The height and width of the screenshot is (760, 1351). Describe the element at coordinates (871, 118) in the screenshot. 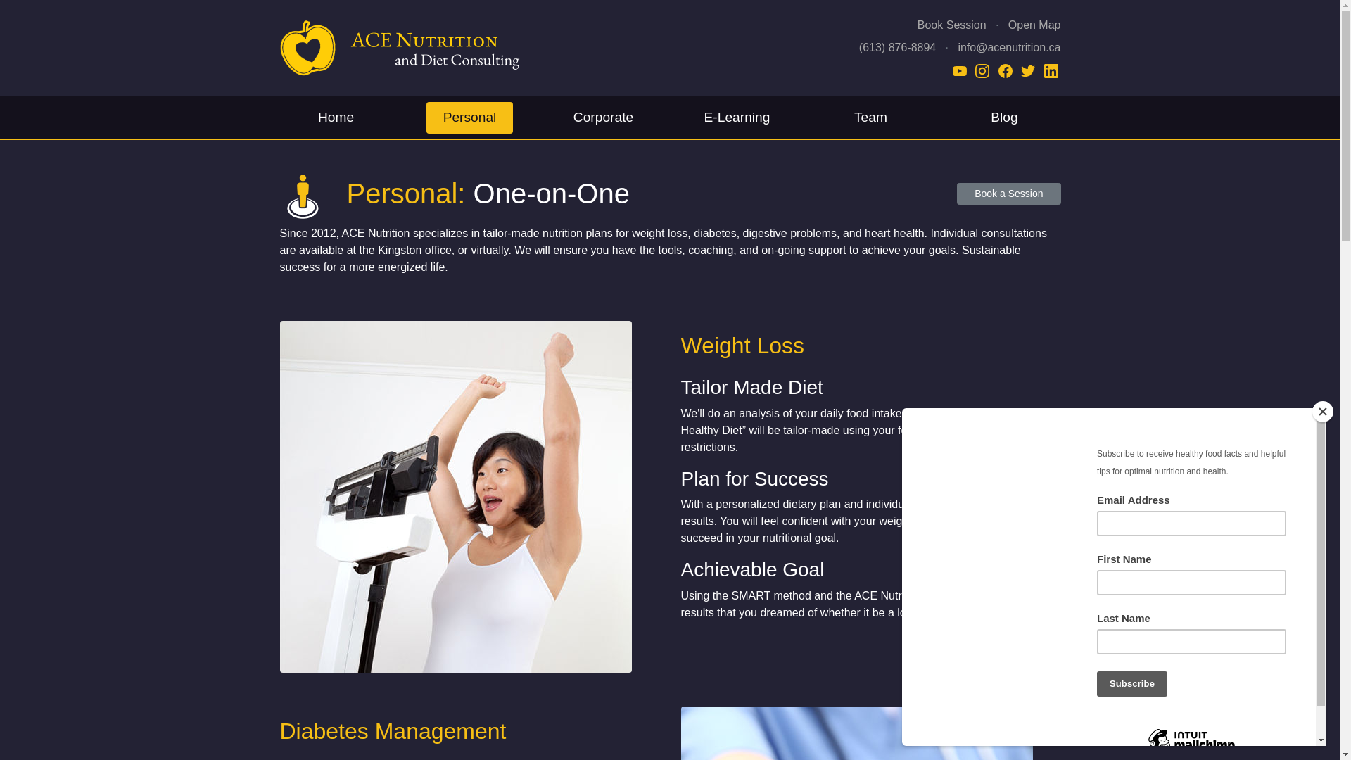

I see `Team` at that location.